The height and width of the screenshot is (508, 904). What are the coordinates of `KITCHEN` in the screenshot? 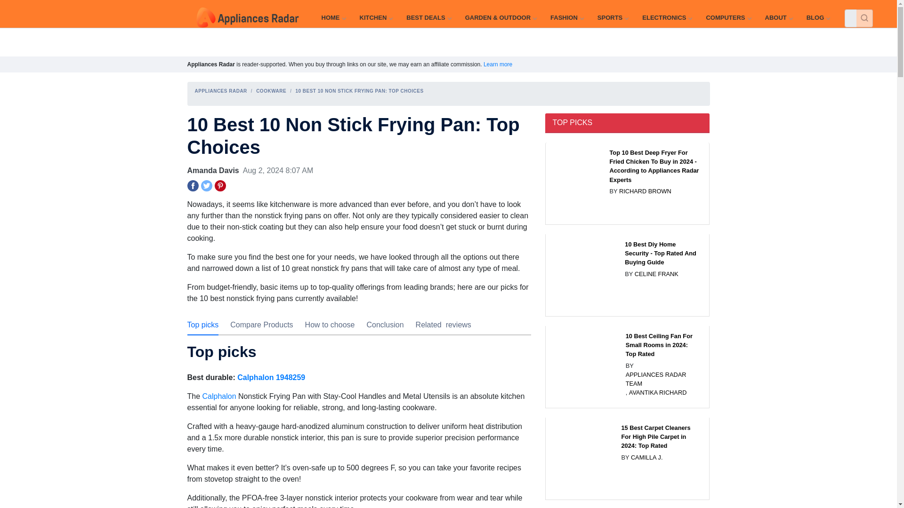 It's located at (376, 18).